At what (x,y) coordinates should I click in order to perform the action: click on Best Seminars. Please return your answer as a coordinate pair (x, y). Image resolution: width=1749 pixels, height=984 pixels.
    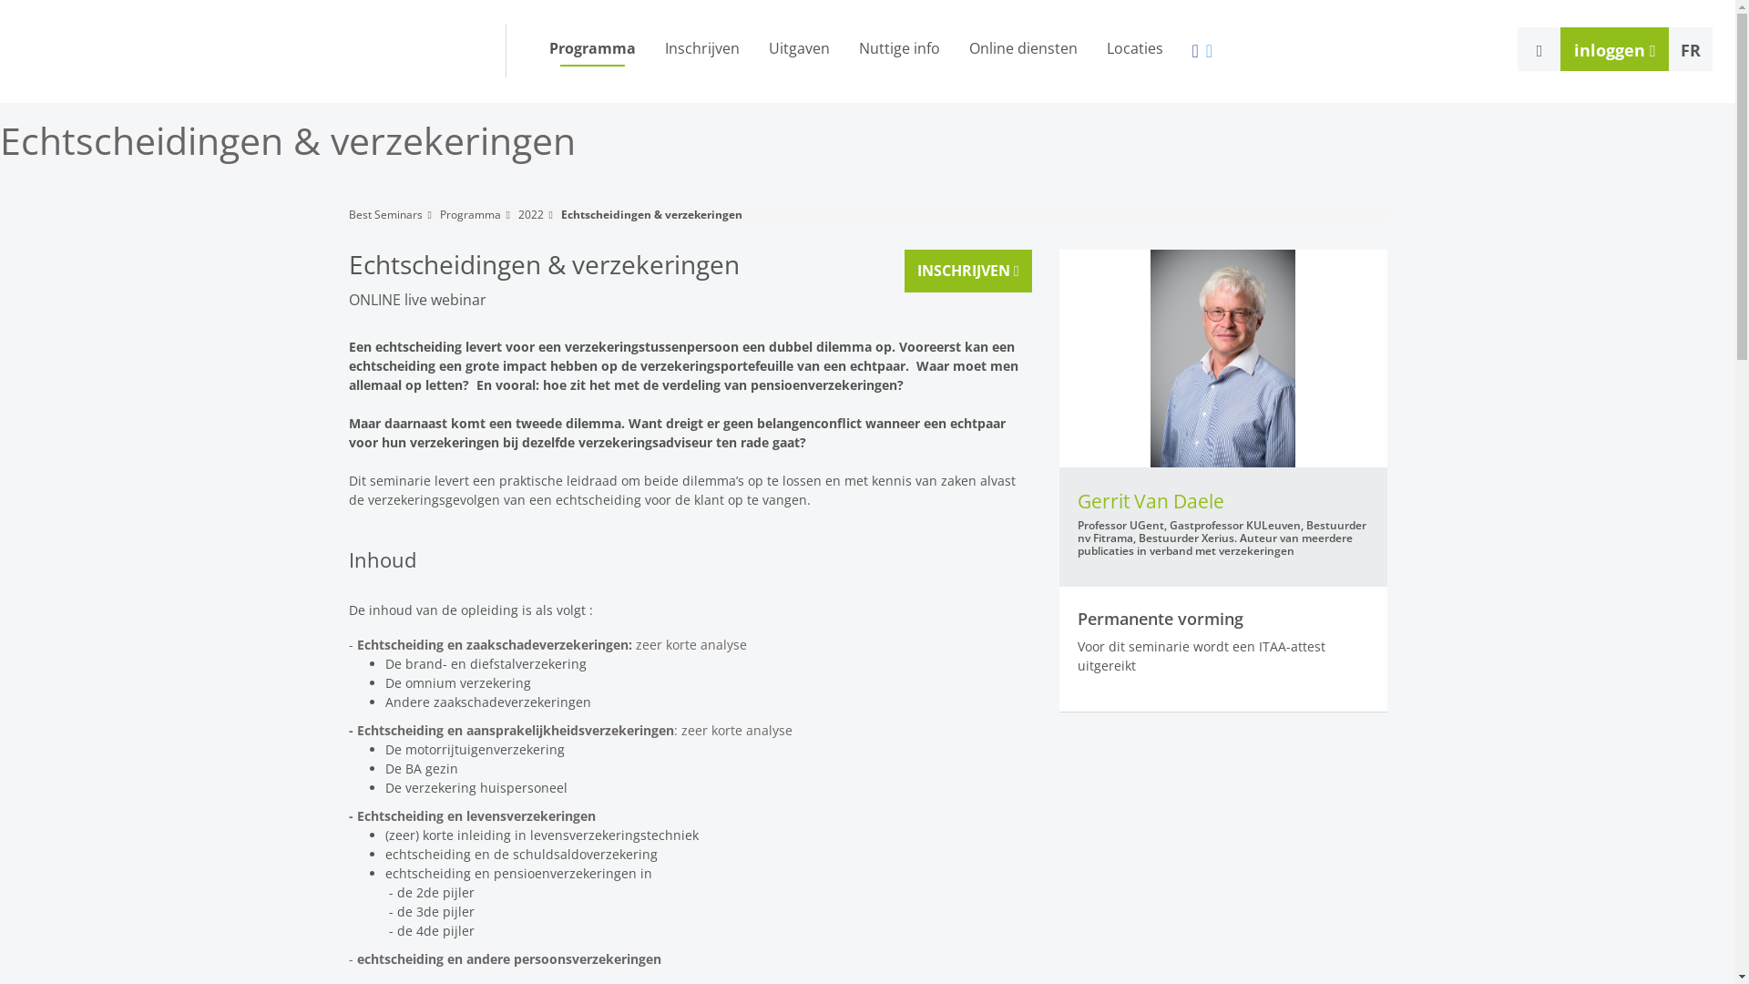
    Looking at the image, I should click on (394, 215).